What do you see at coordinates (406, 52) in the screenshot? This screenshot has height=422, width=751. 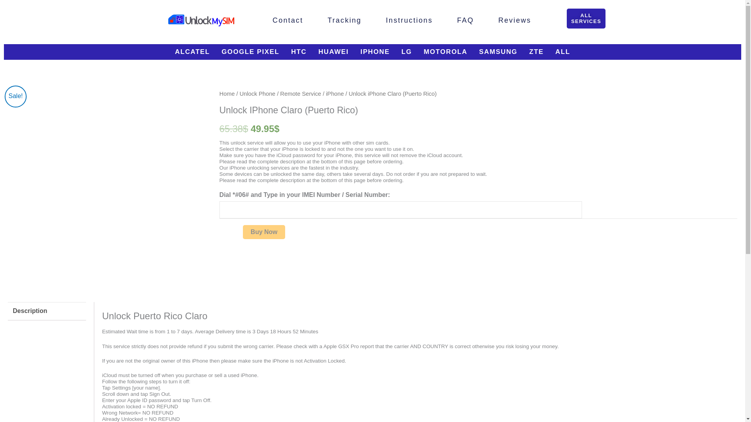 I see `LG` at bounding box center [406, 52].